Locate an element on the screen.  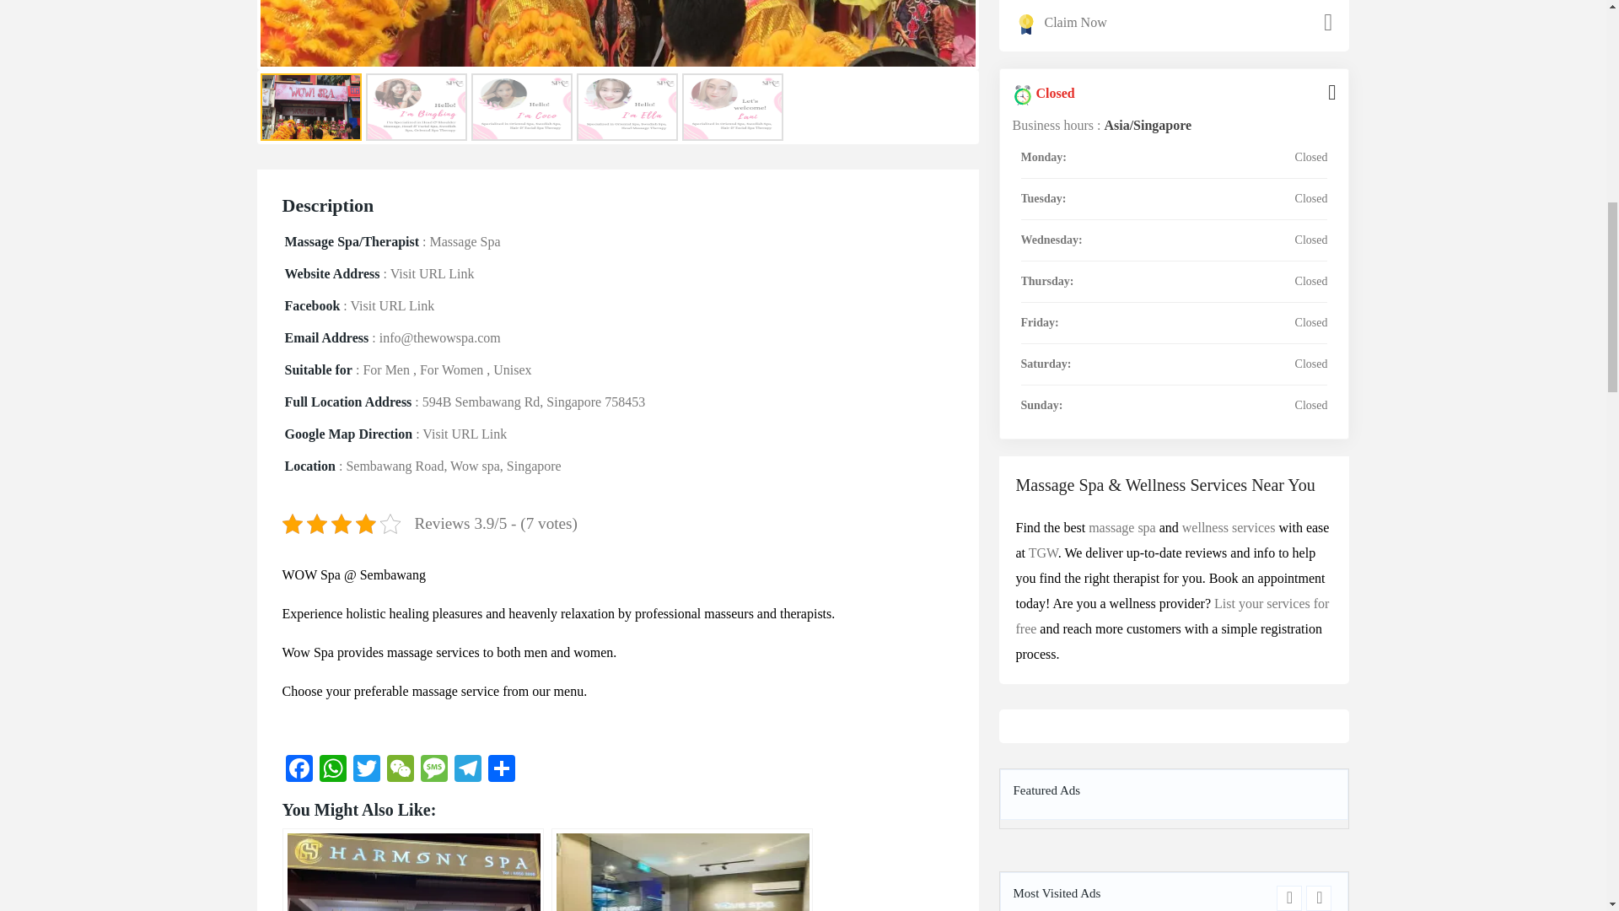
Visit URL Link is located at coordinates (391, 305).